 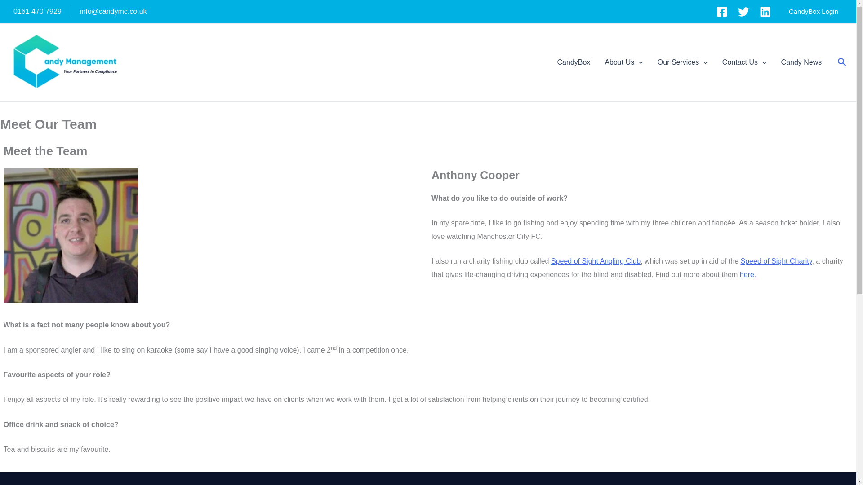 I want to click on Contact Us, so click(x=744, y=62).